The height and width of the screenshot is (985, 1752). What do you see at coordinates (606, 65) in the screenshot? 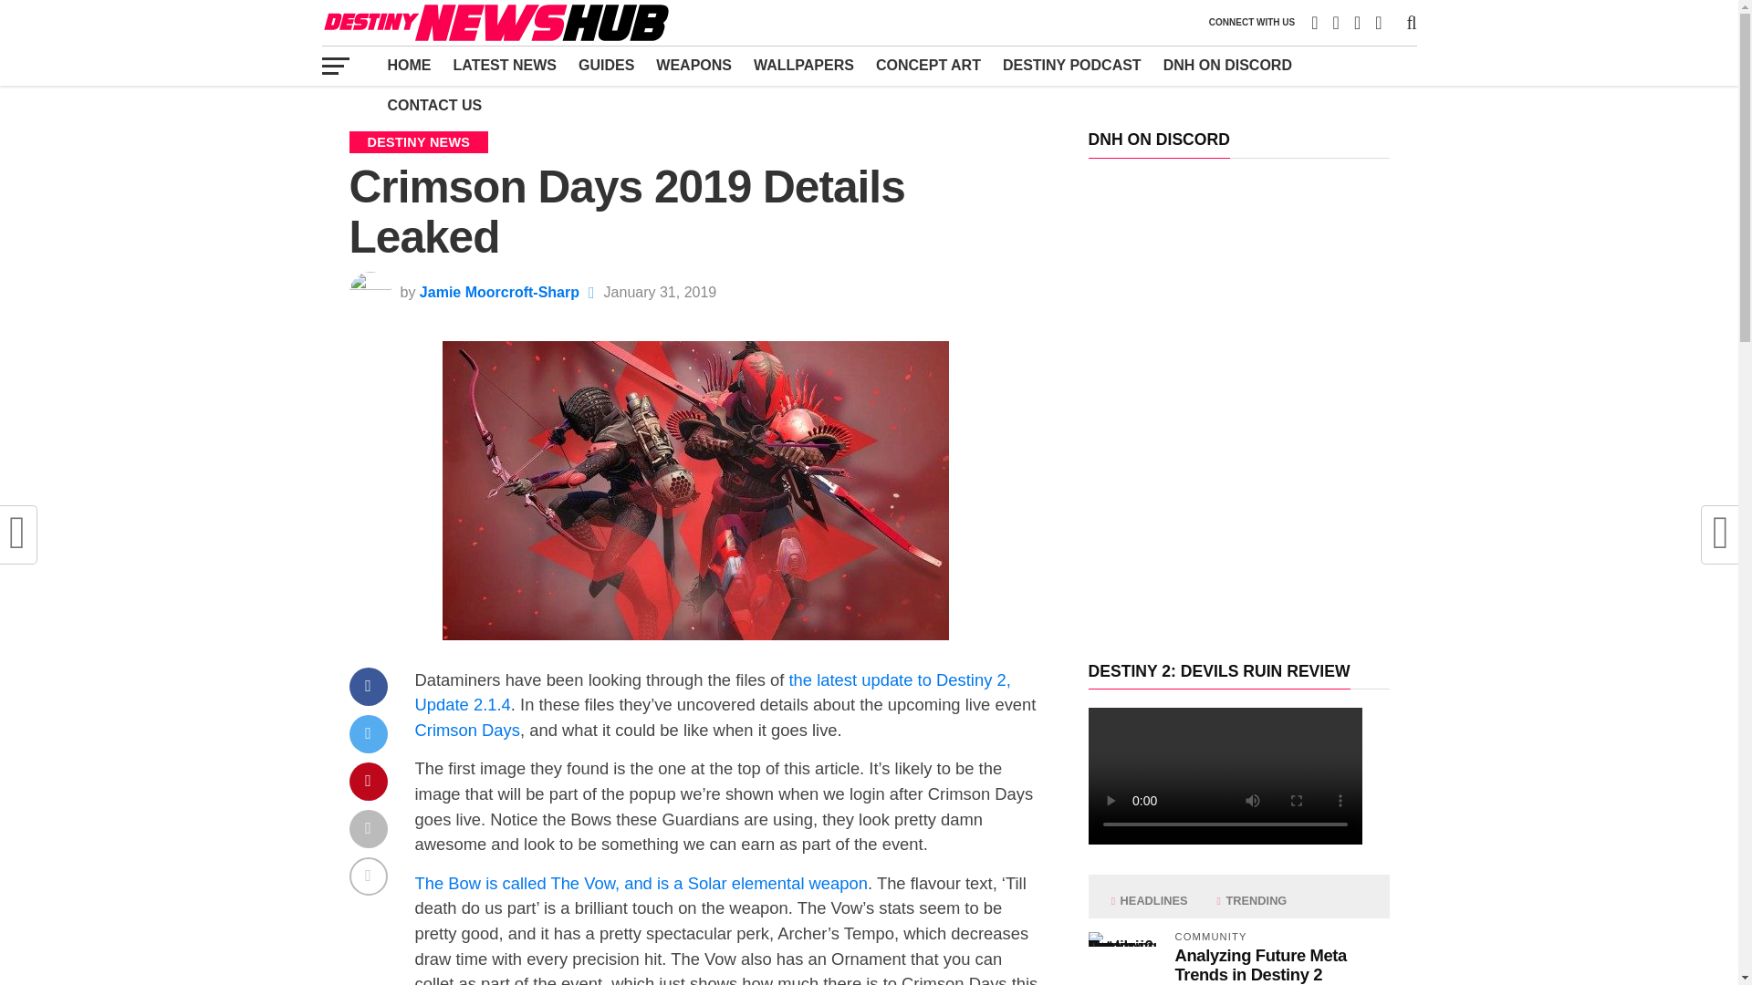
I see `GUIDES` at bounding box center [606, 65].